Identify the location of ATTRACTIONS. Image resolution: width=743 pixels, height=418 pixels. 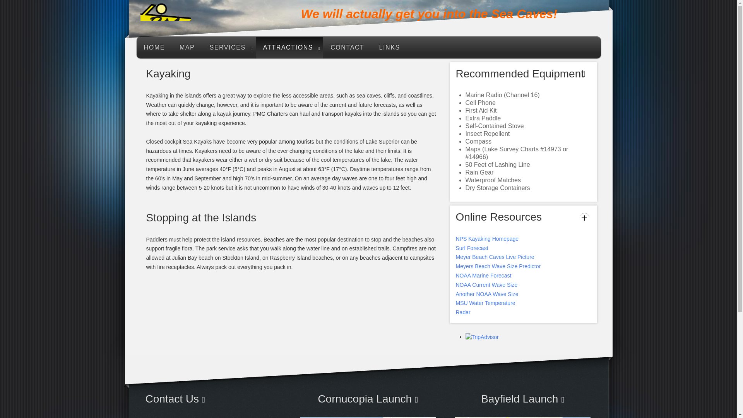
(289, 48).